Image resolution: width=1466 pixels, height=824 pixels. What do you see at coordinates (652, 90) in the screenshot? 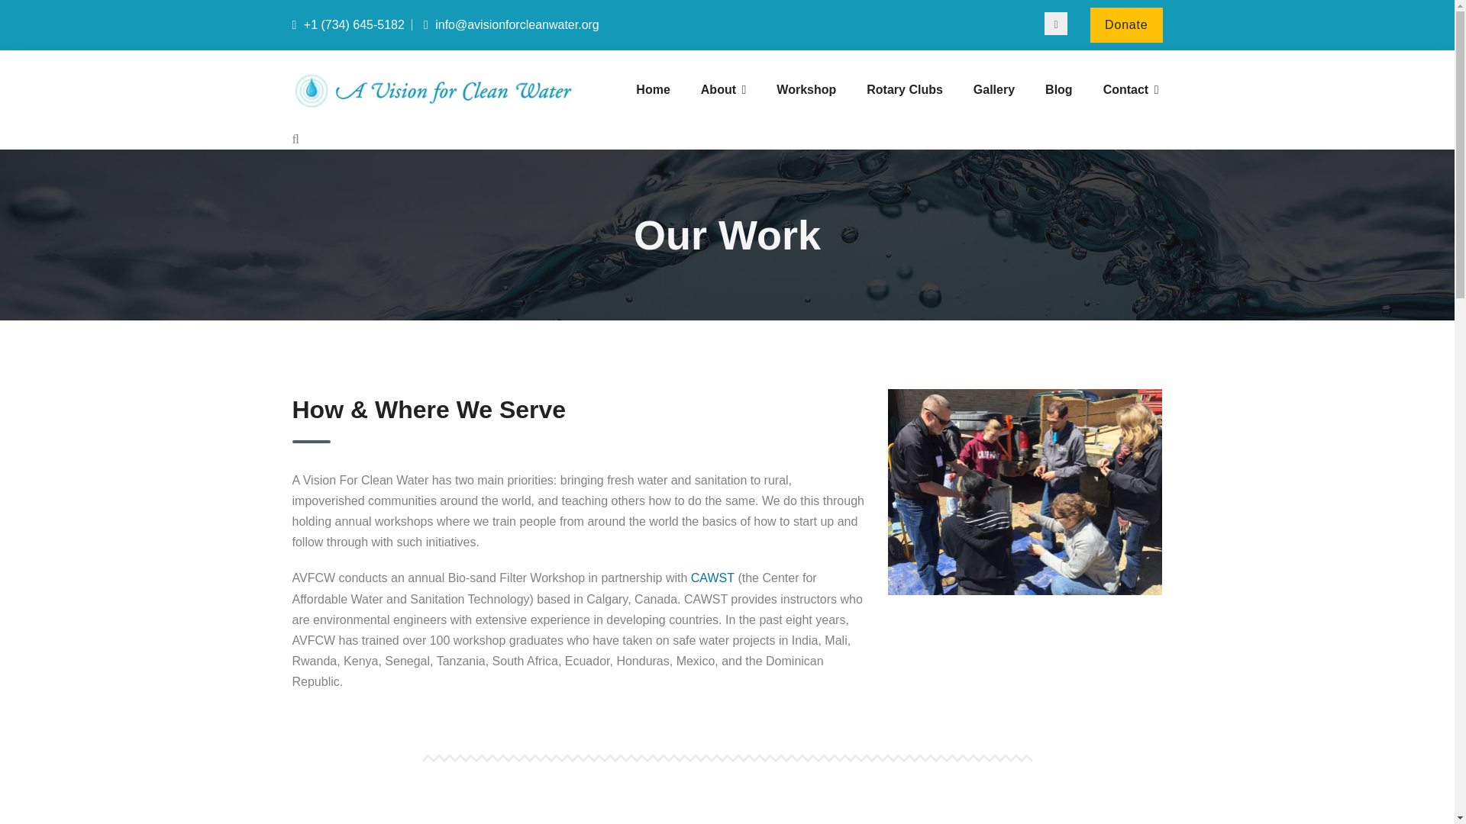
I see `Home` at bounding box center [652, 90].